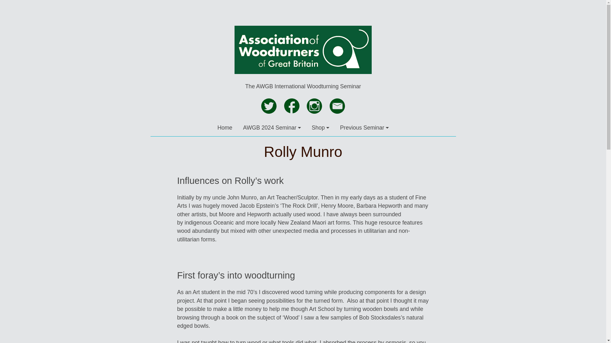 The width and height of the screenshot is (611, 343). I want to click on Shop, so click(320, 127).